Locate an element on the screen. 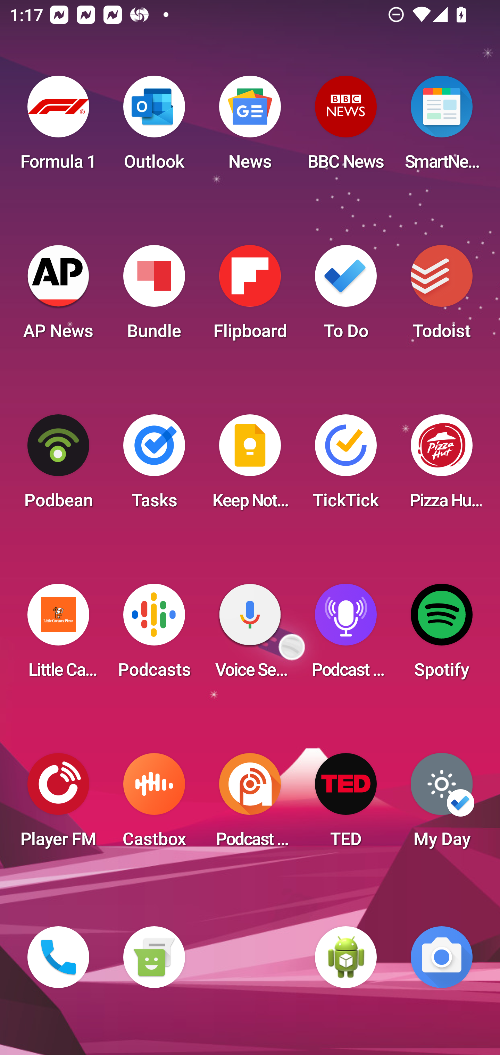 Image resolution: width=500 pixels, height=1055 pixels. Camera is located at coordinates (442, 957).